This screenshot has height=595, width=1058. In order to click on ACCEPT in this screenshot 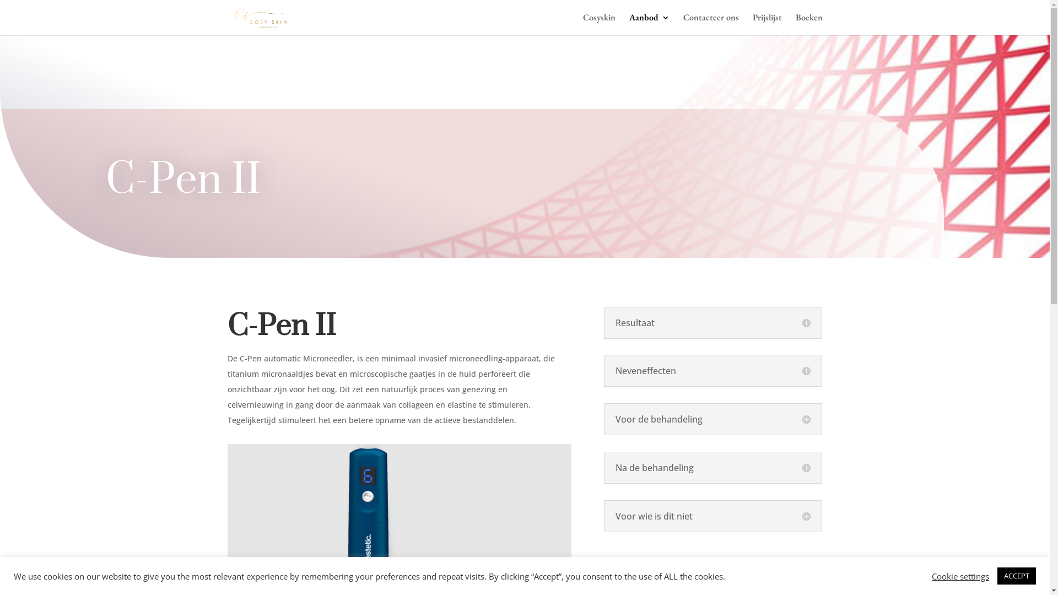, I will do `click(1017, 576)`.